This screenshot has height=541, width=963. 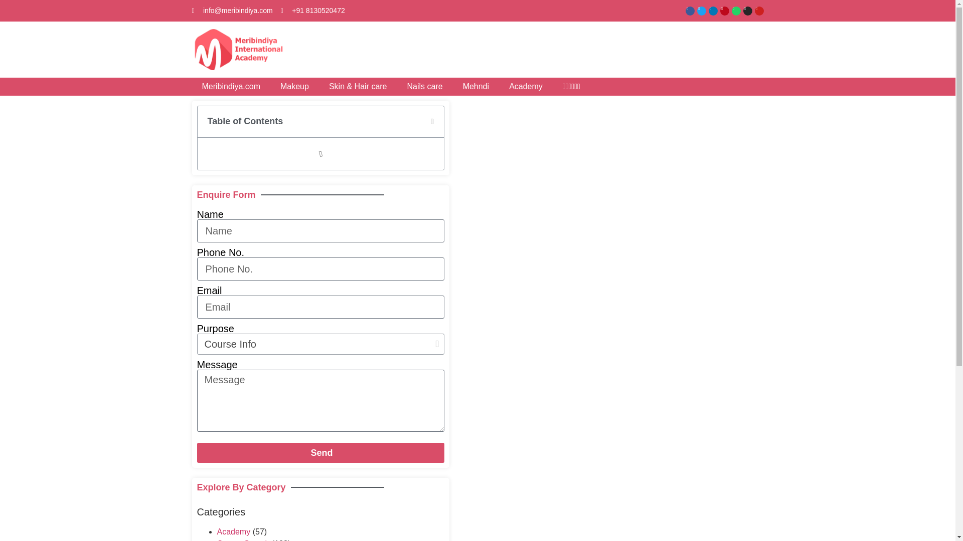 I want to click on Academy, so click(x=526, y=87).